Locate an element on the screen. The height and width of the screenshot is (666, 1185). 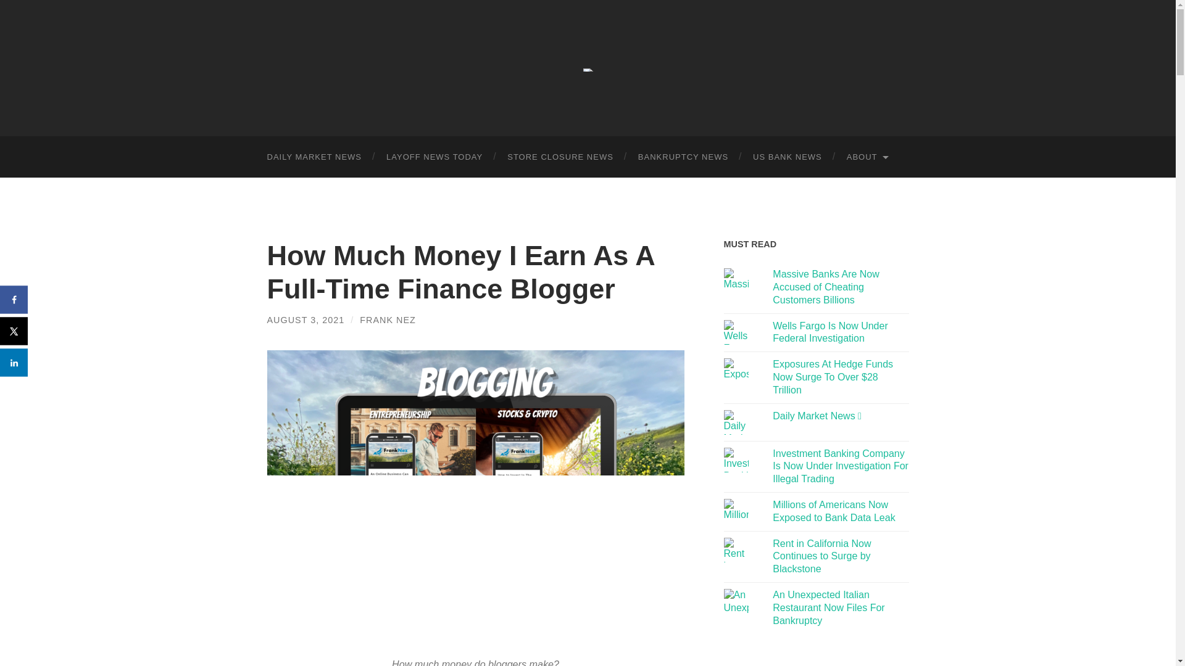
BANKRUPTCY NEWS is located at coordinates (683, 157).